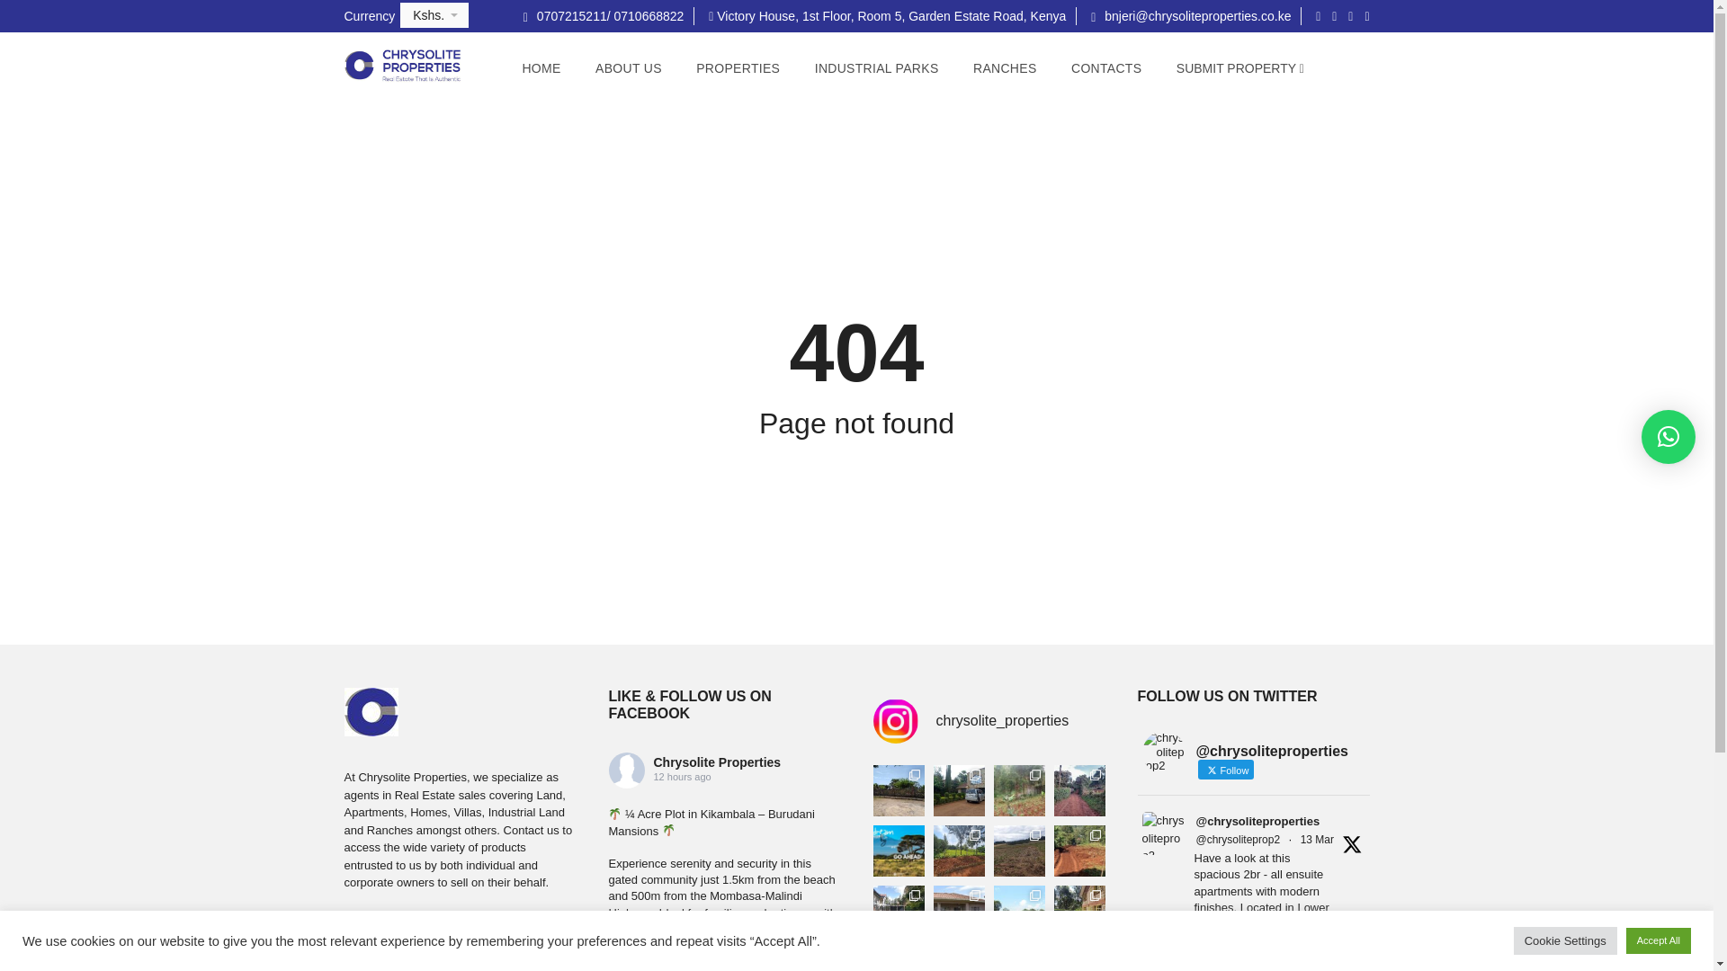 This screenshot has width=1727, height=971. What do you see at coordinates (716, 762) in the screenshot?
I see `Chrysolite Properties` at bounding box center [716, 762].